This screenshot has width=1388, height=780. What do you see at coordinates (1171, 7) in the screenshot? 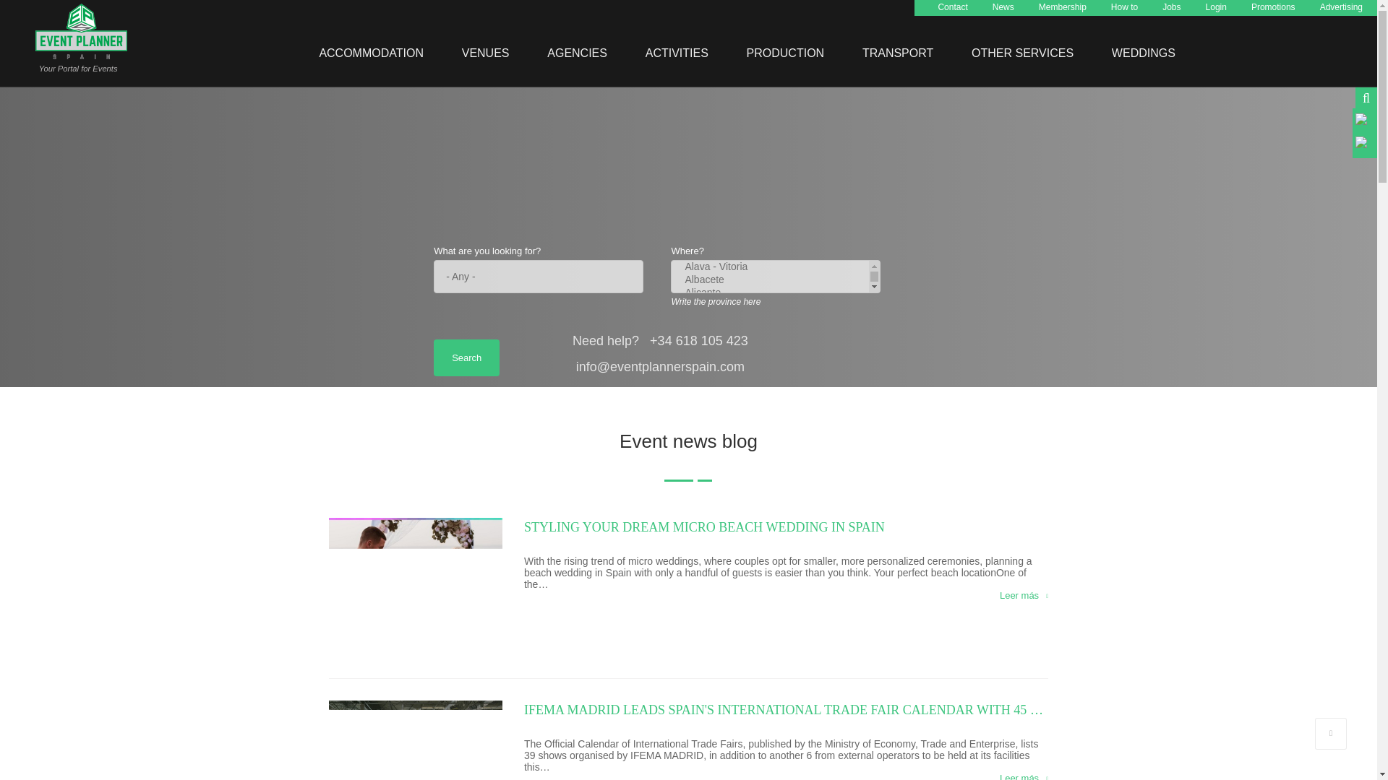
I see `Jobs` at bounding box center [1171, 7].